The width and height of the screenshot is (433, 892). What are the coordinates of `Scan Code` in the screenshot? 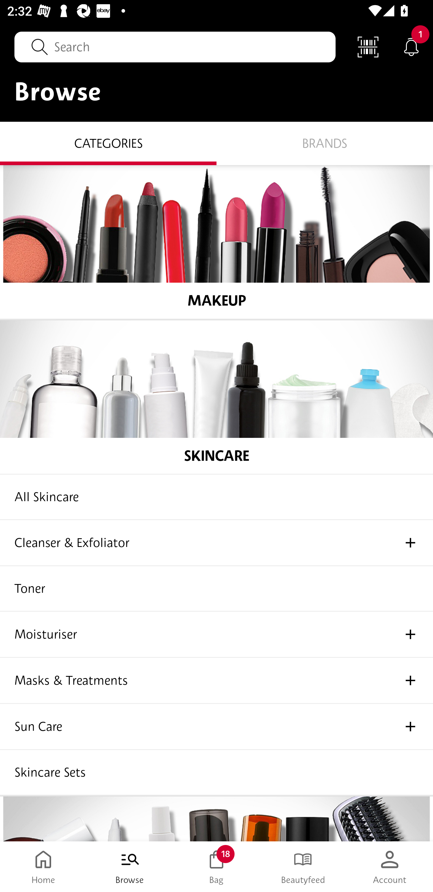 It's located at (368, 46).